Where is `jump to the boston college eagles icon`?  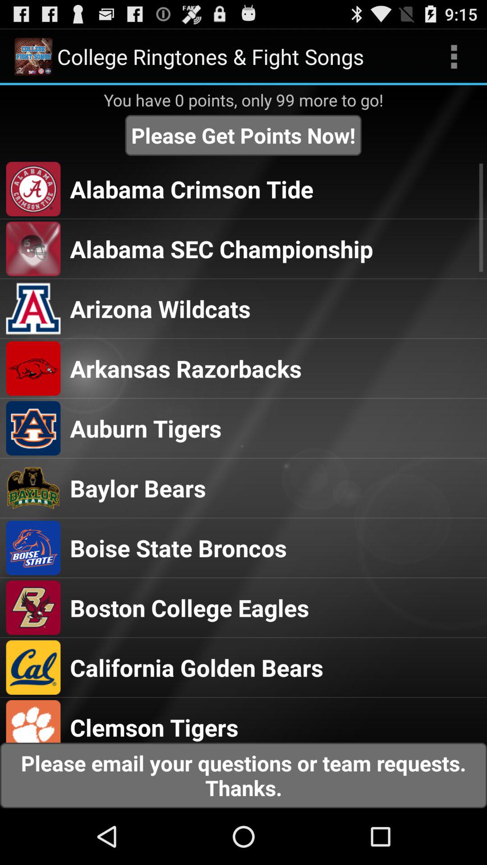 jump to the boston college eagles icon is located at coordinates (189, 607).